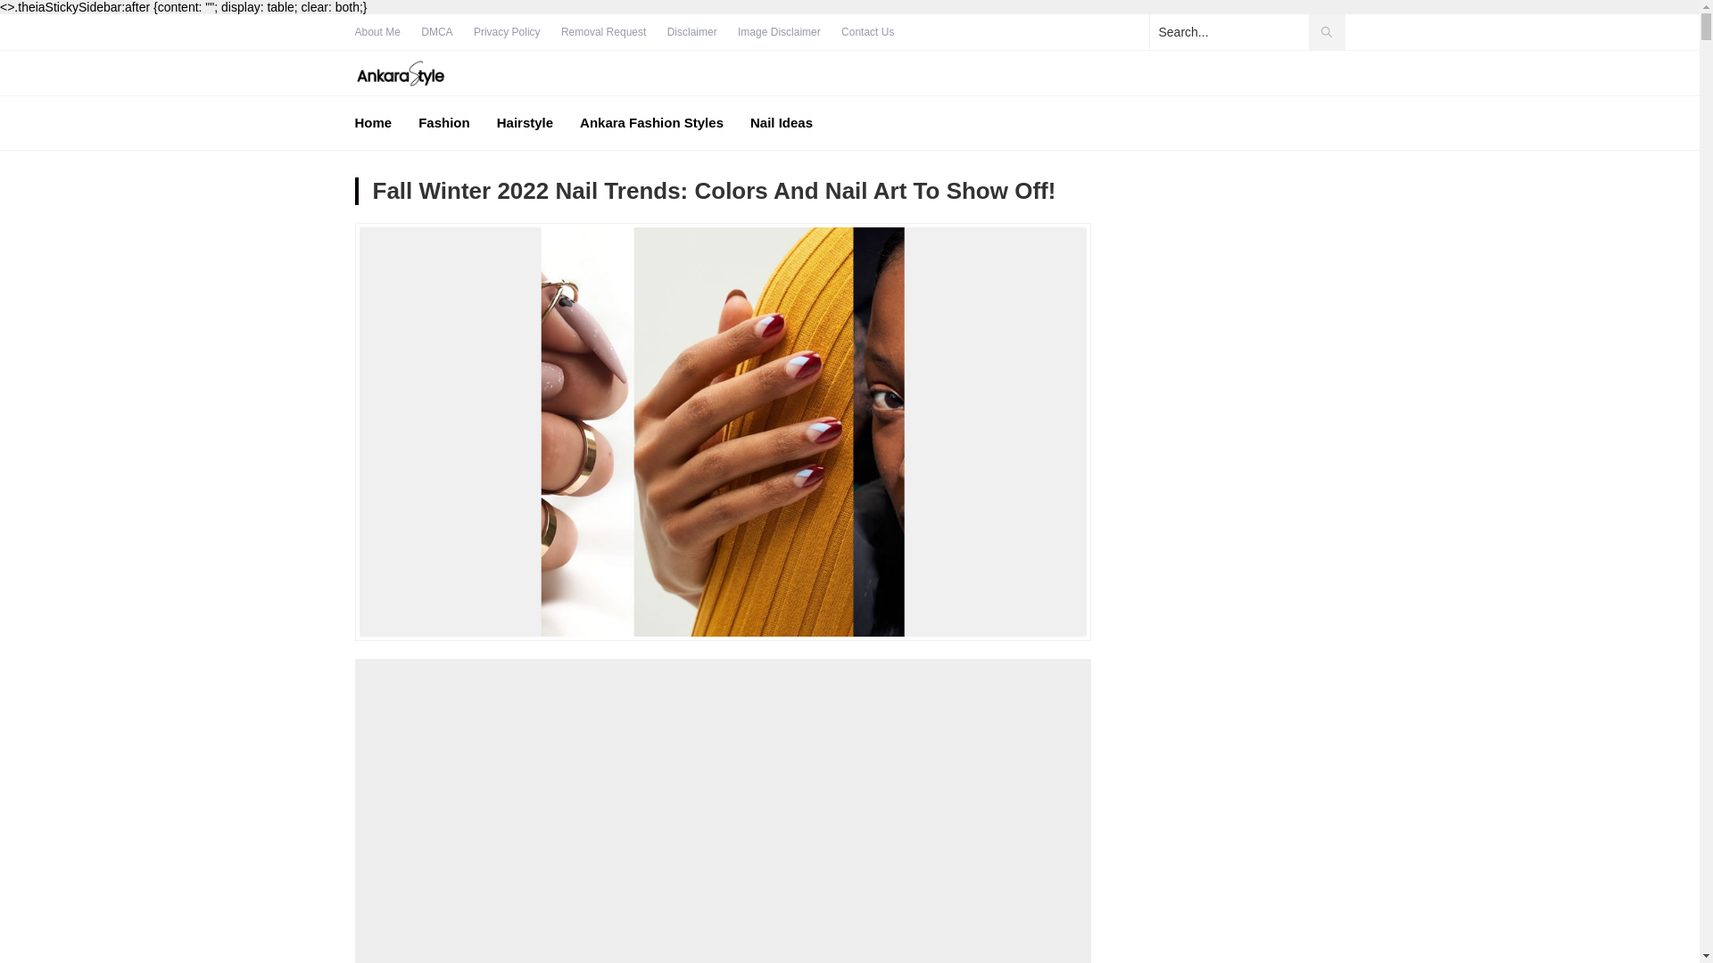 The height and width of the screenshot is (963, 1713). Describe the element at coordinates (867, 32) in the screenshot. I see `Contact Us` at that location.